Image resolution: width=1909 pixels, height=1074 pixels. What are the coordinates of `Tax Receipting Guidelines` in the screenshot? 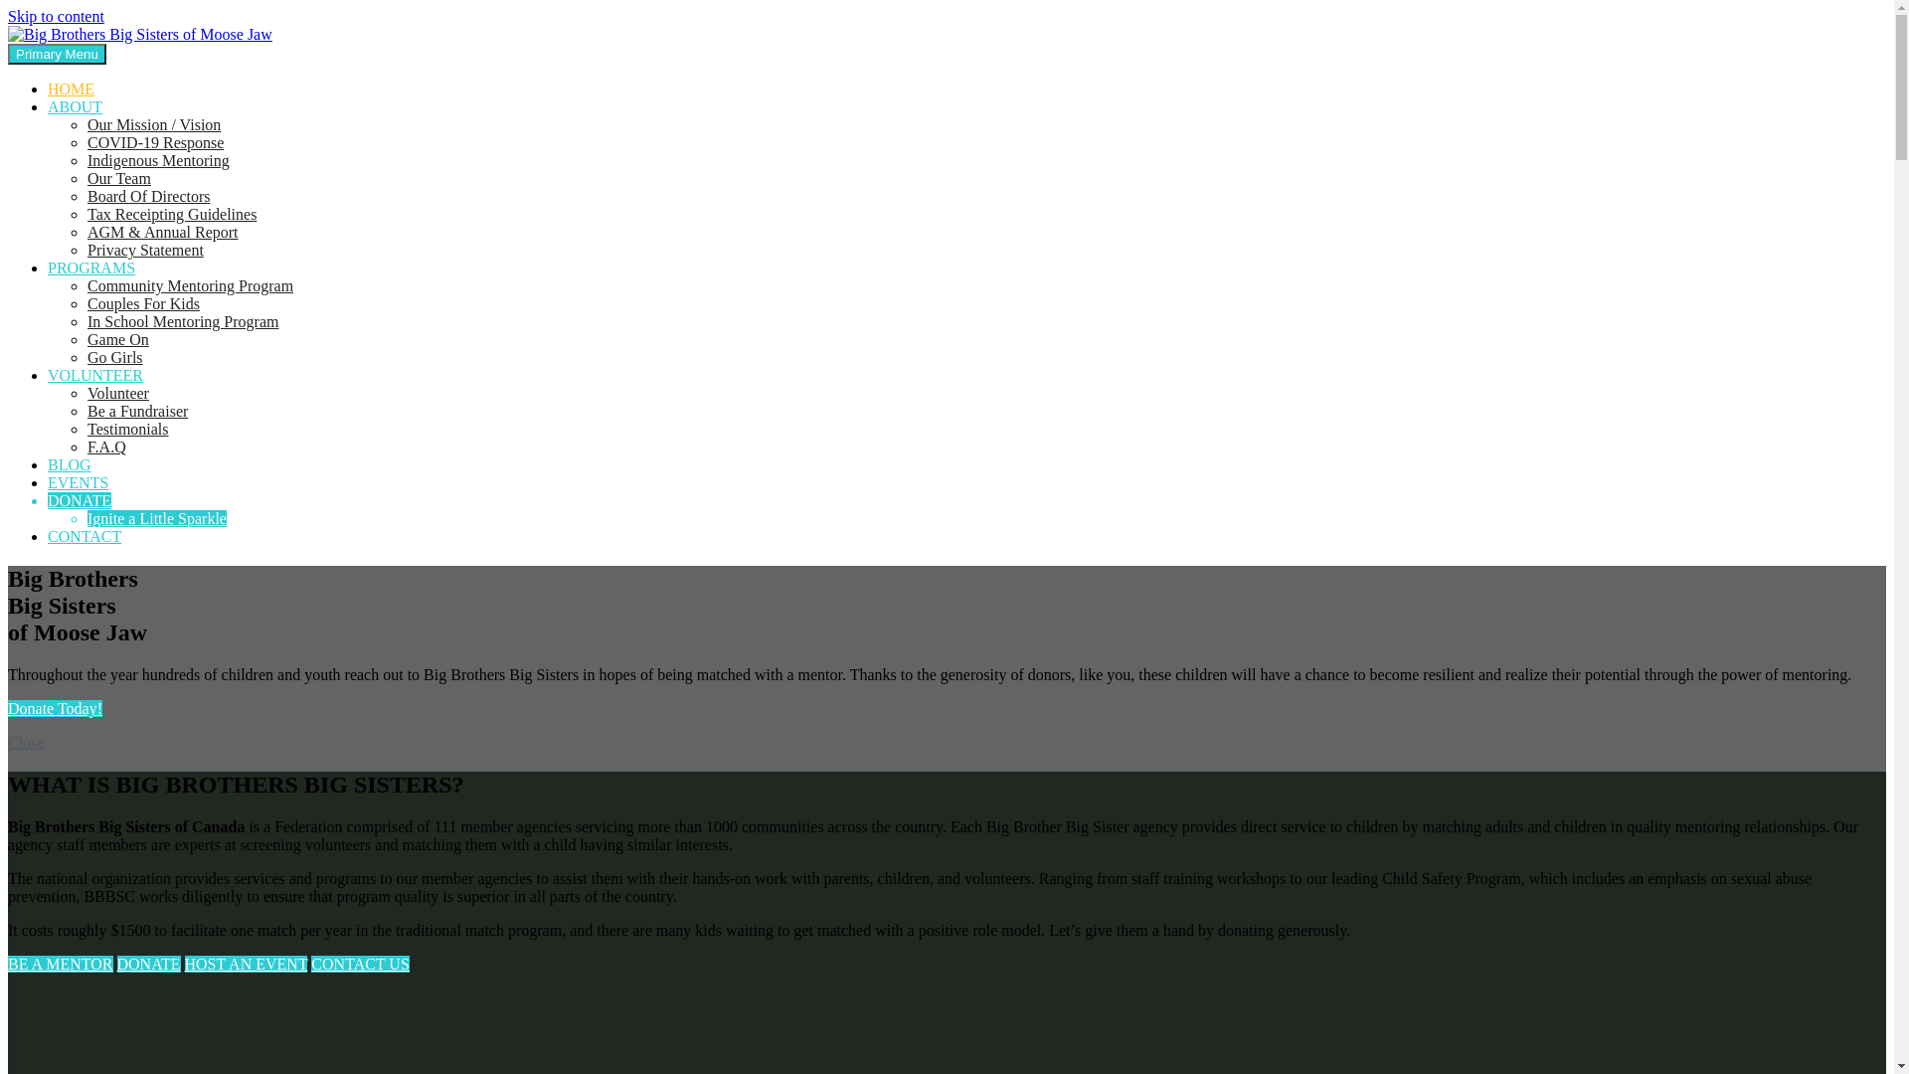 It's located at (172, 215).